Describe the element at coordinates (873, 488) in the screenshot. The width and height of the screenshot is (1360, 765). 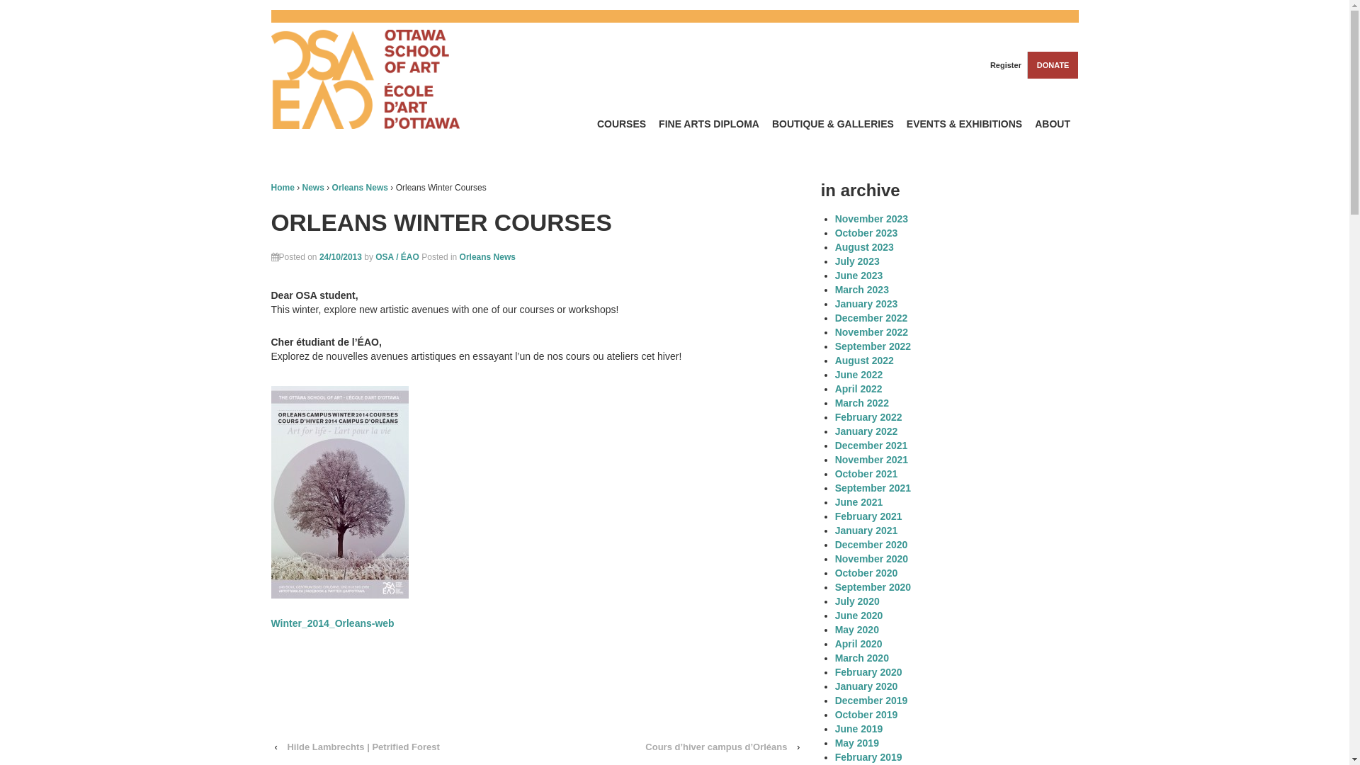
I see `September 2021` at that location.